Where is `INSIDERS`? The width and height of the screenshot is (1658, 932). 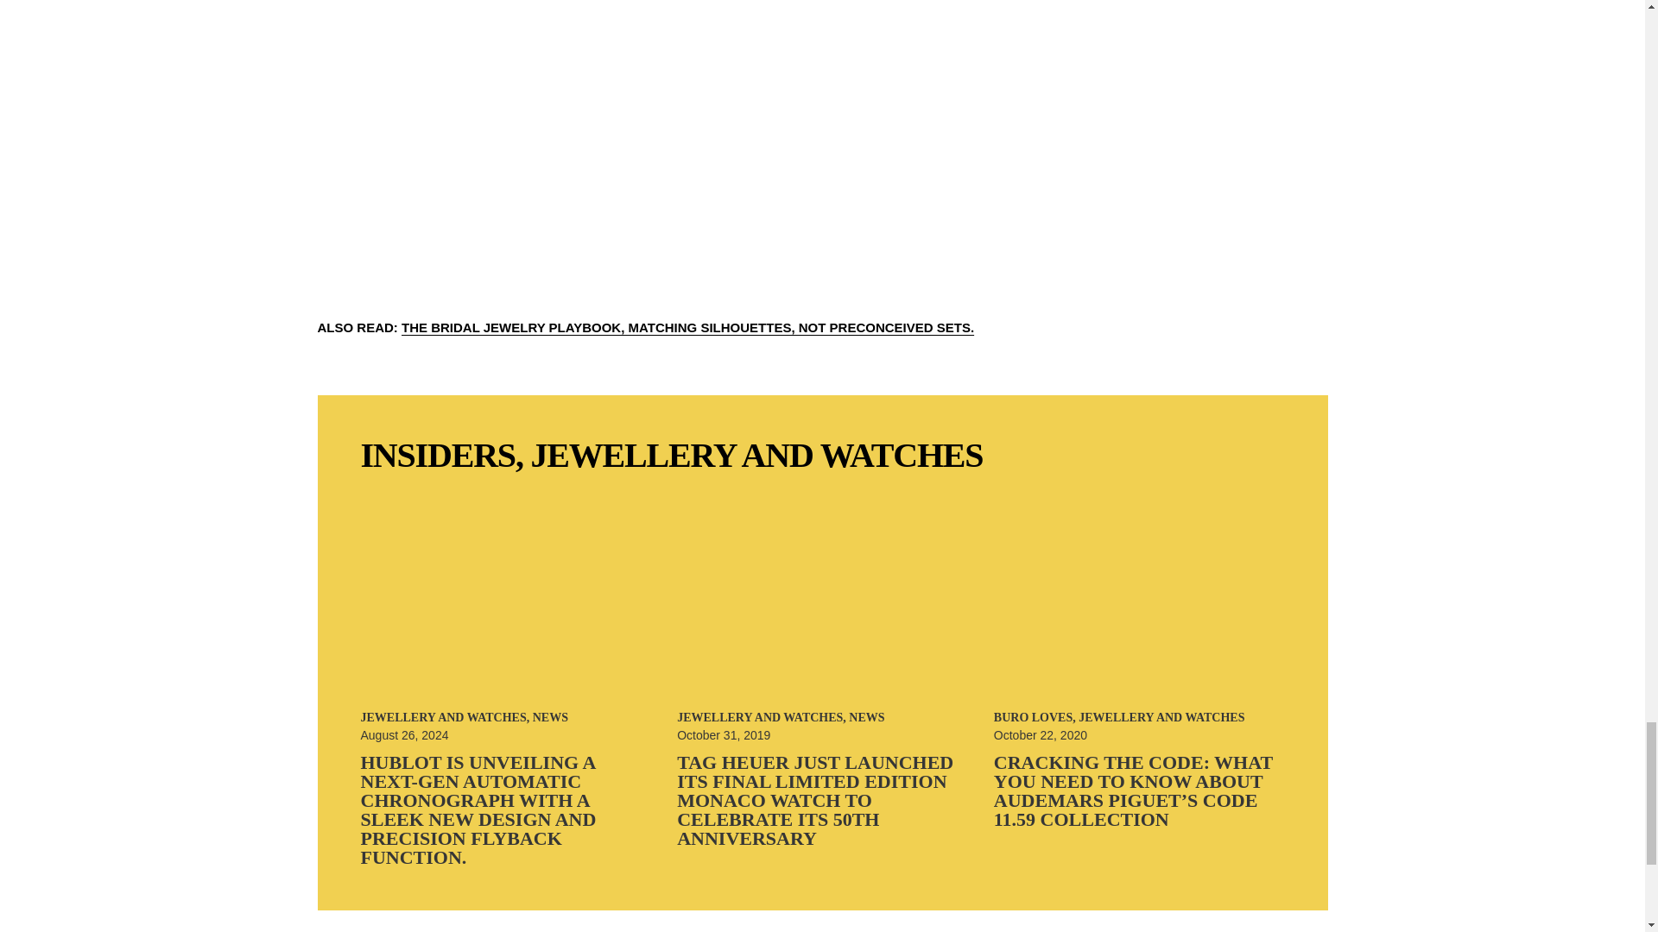 INSIDERS is located at coordinates (439, 455).